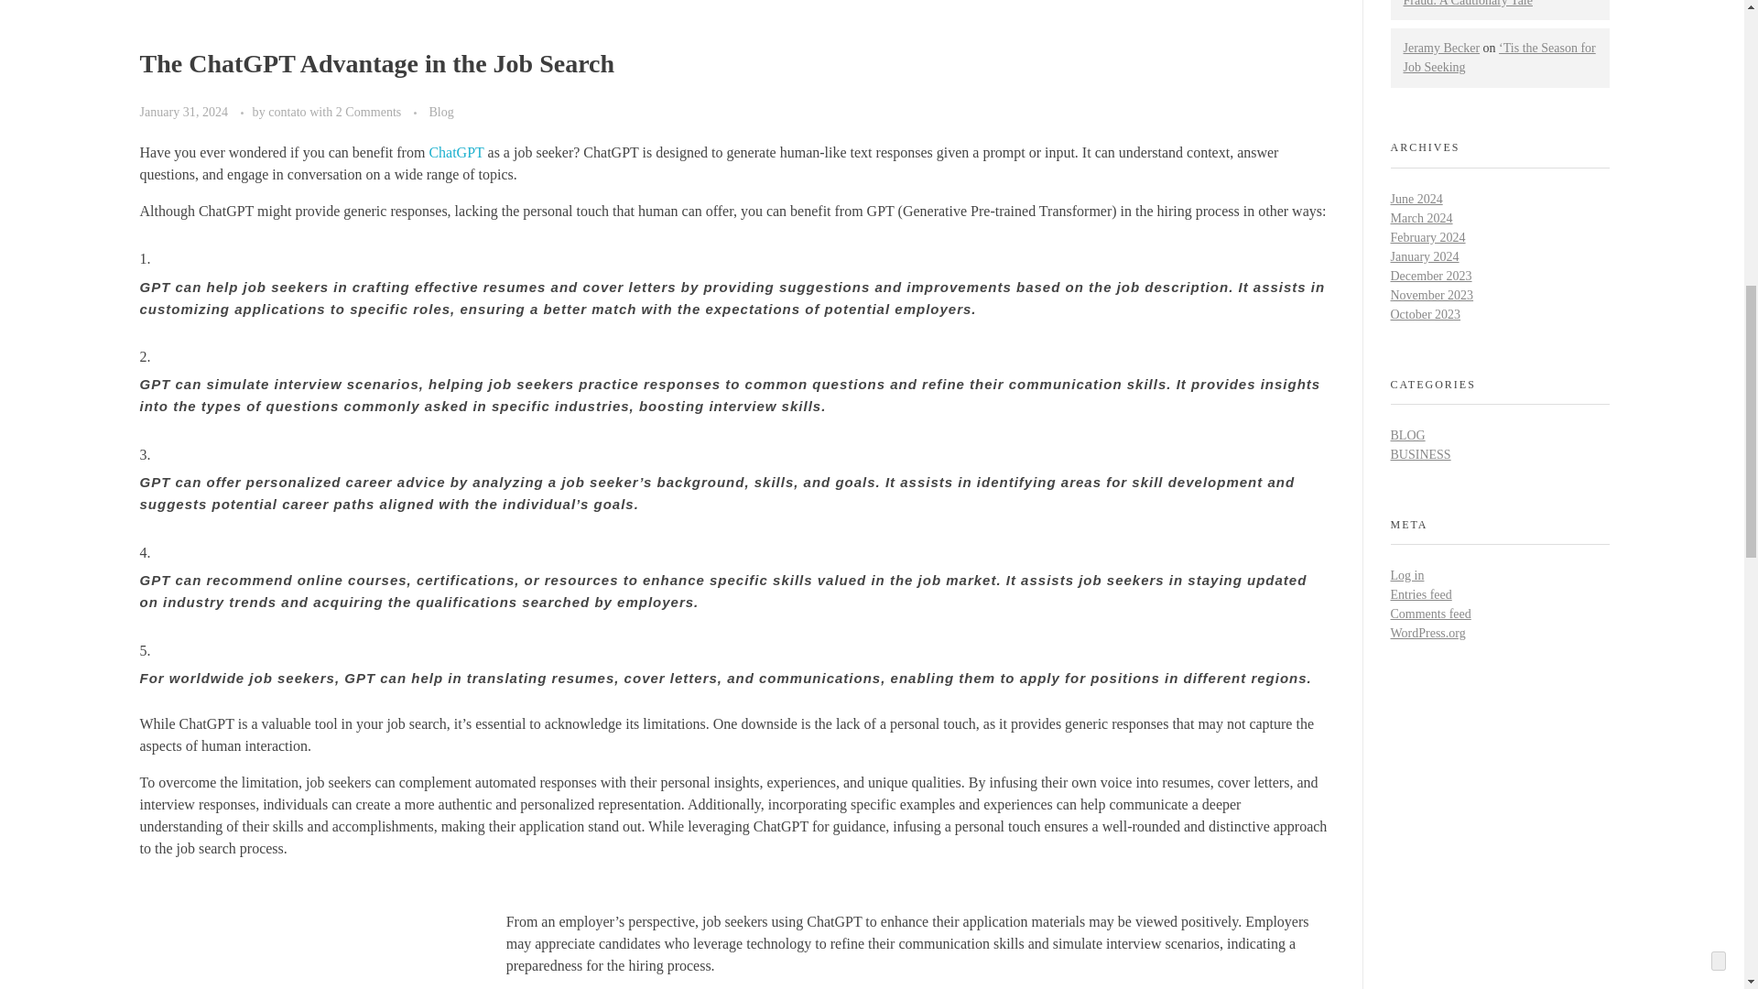 The width and height of the screenshot is (1758, 989). What do you see at coordinates (288, 112) in the screenshot?
I see `View all posts by contato` at bounding box center [288, 112].